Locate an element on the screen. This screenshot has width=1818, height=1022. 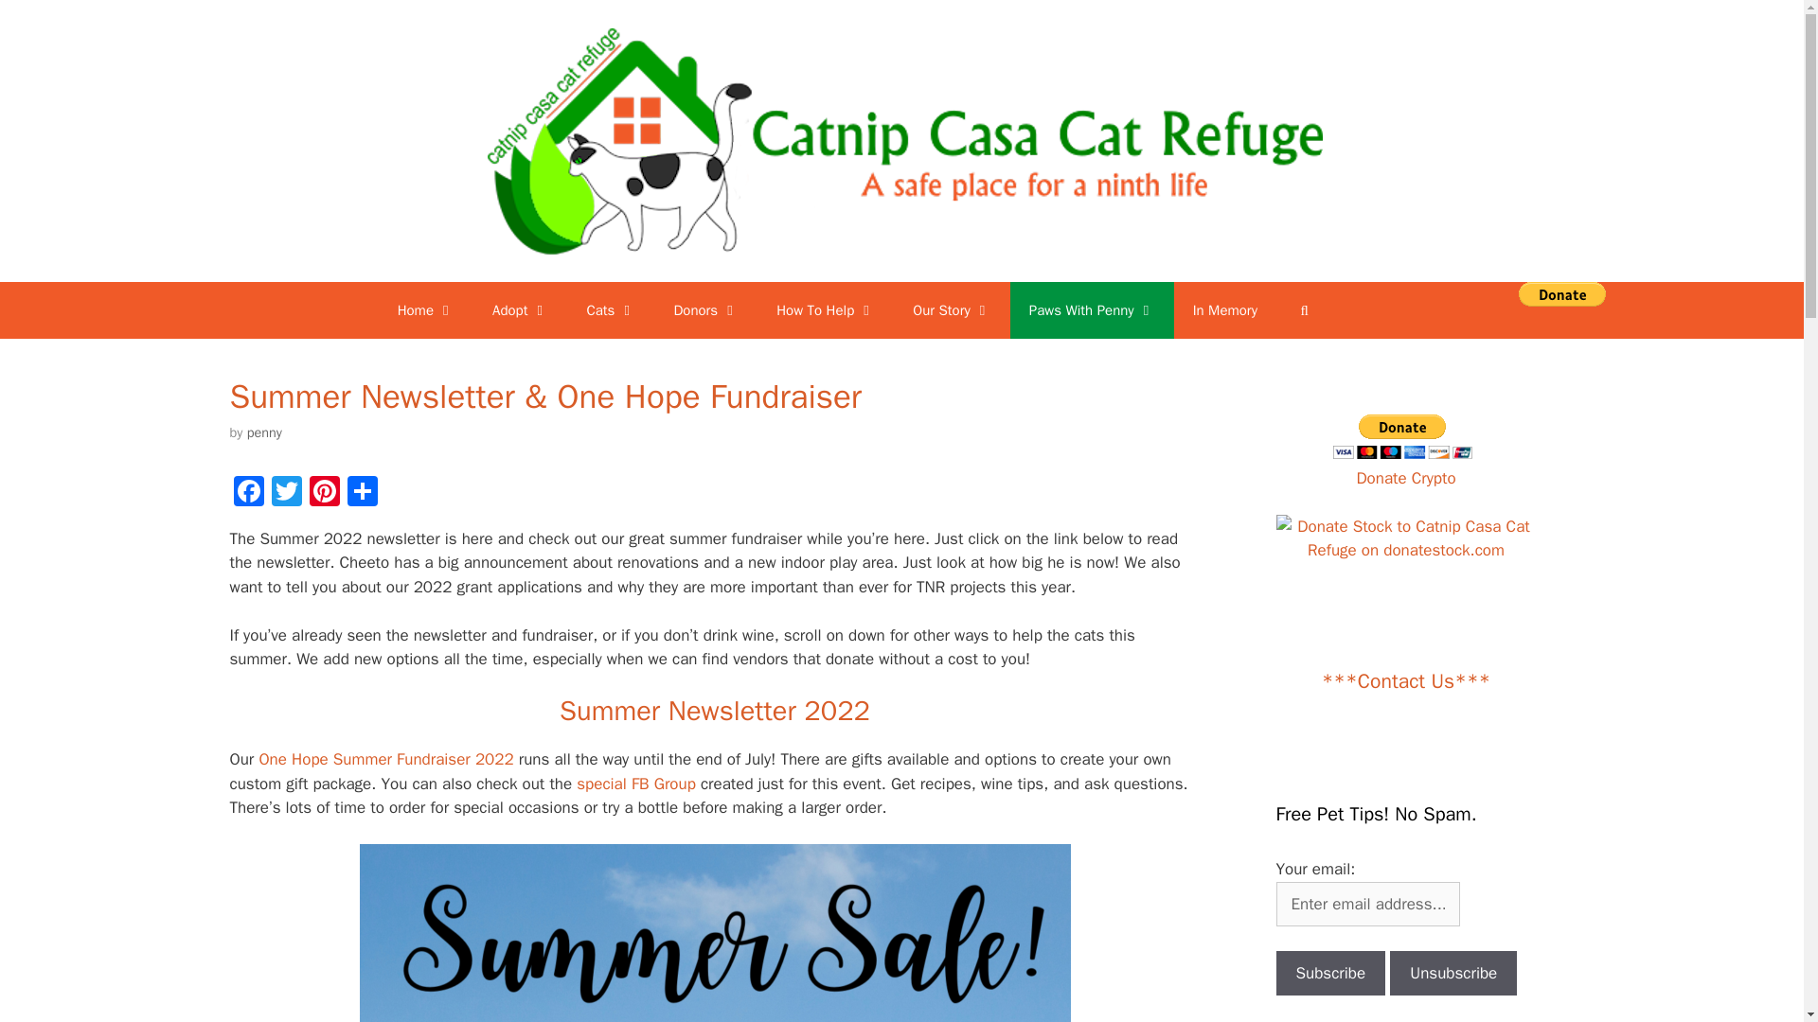
Donate Stock to Catnip Casa Cat Refuge on donatestock.com is located at coordinates (1405, 539).